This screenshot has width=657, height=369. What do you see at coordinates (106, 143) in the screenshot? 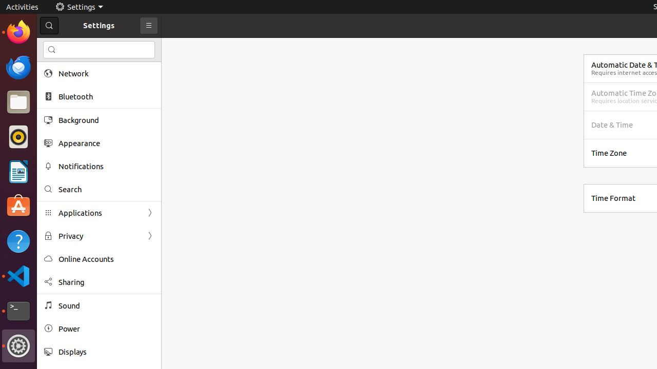
I see `Appearance` at bounding box center [106, 143].